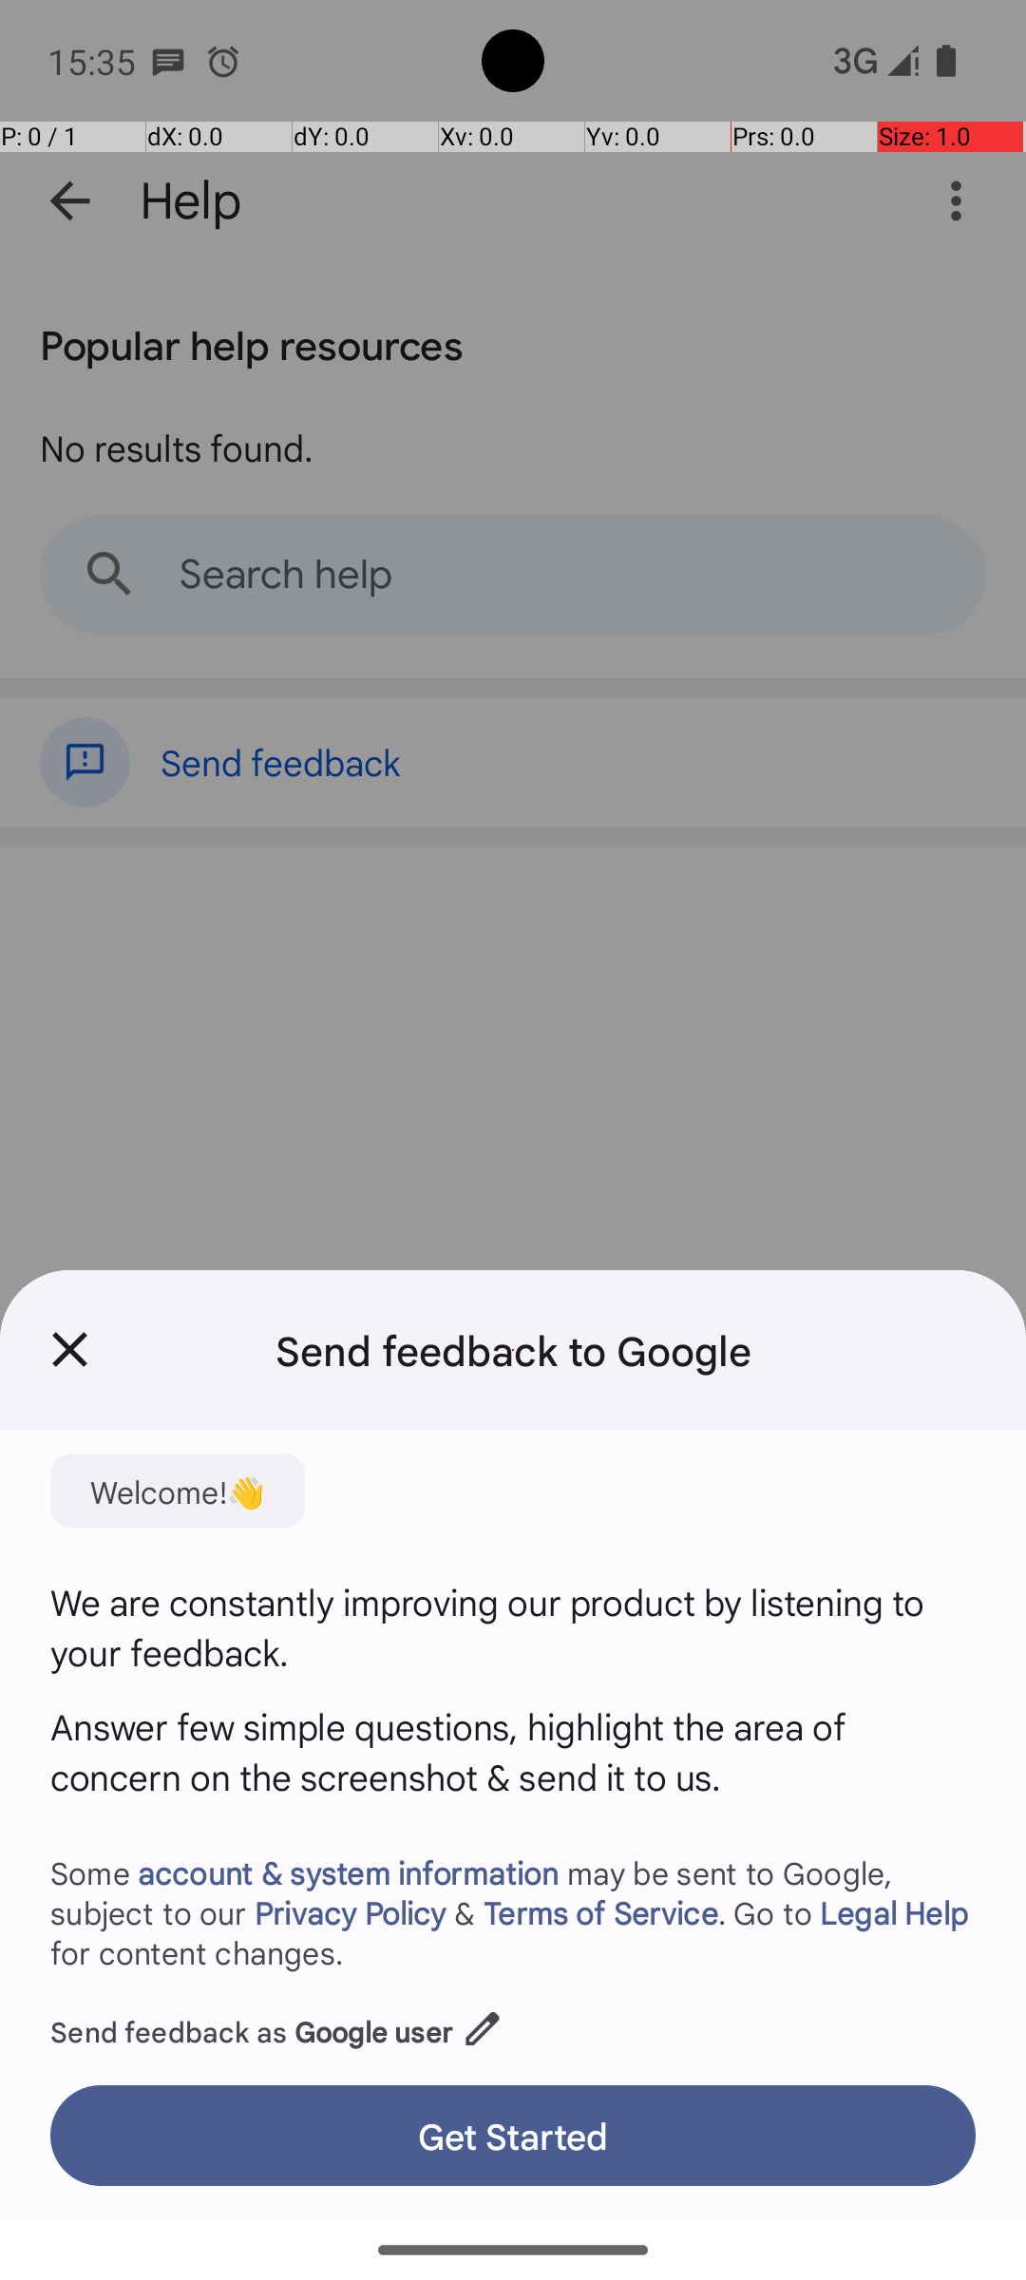 This screenshot has width=1026, height=2280. Describe the element at coordinates (513, 1626) in the screenshot. I see `We are constantly improving our product by listening to your feedback.` at that location.